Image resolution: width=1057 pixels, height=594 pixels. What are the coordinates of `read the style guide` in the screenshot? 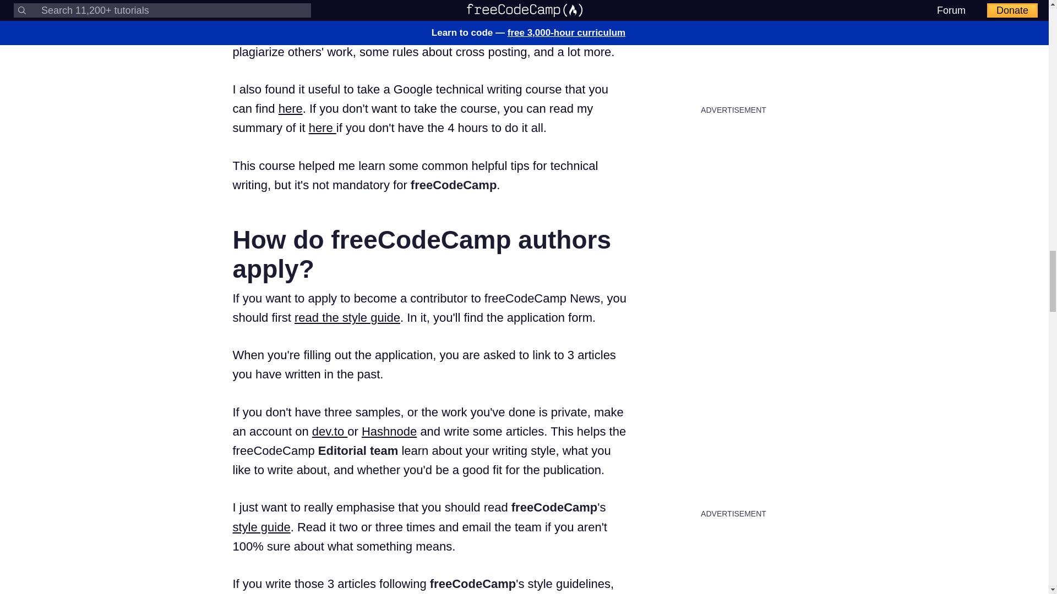 It's located at (347, 317).